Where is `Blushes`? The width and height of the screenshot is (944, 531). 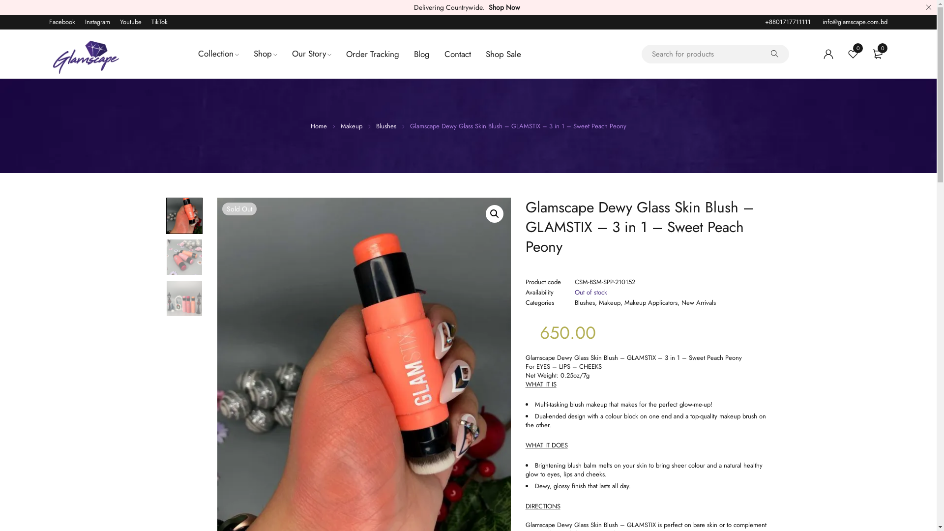 Blushes is located at coordinates (385, 126).